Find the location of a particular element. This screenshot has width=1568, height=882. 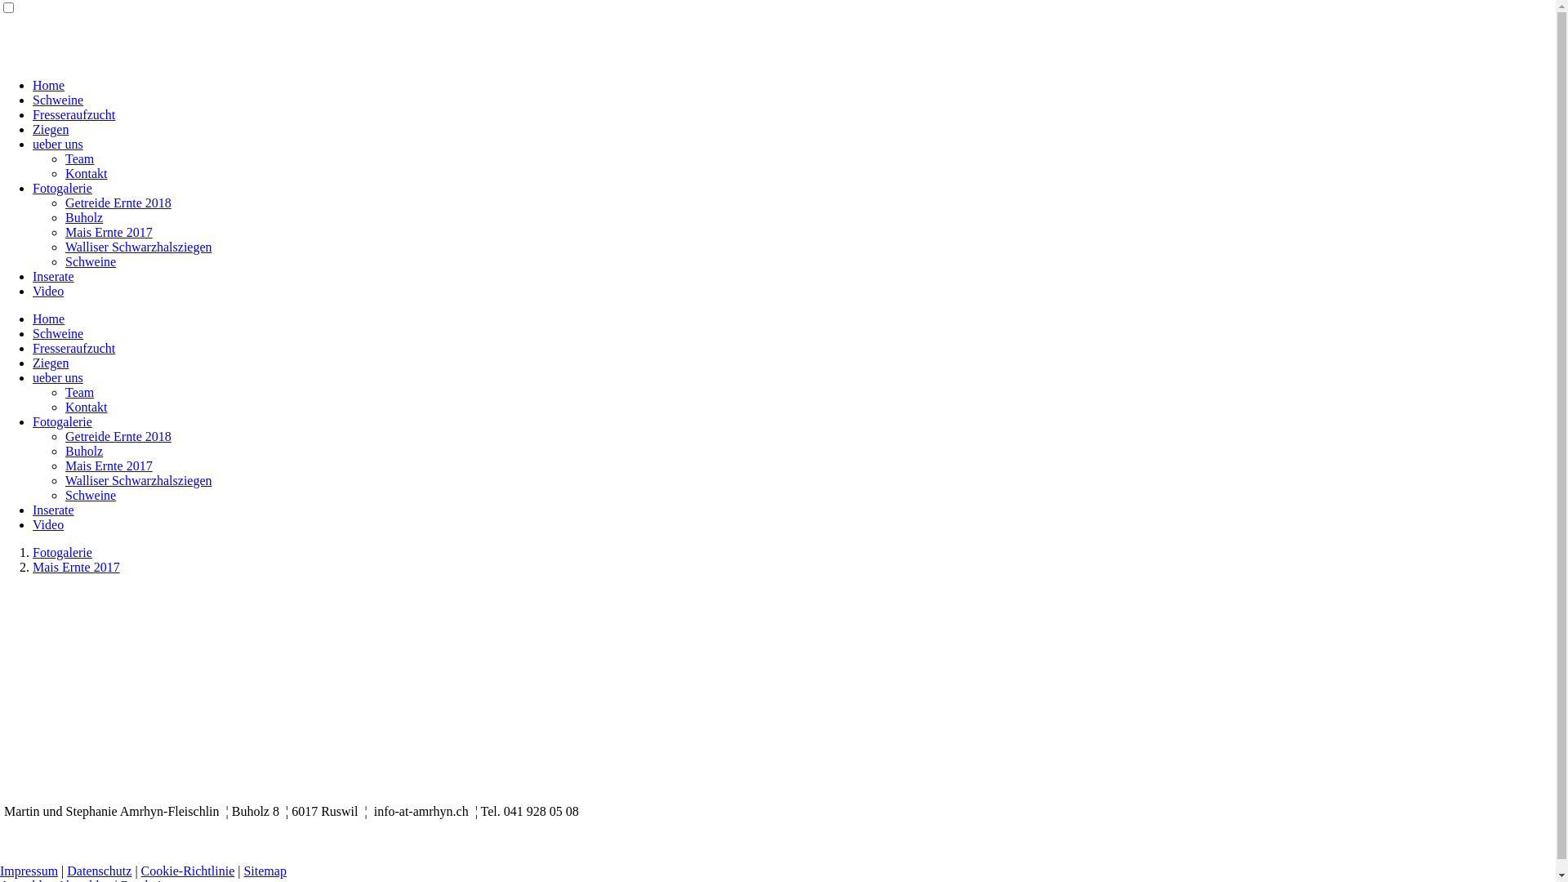

Kontakt is located at coordinates (87, 407).